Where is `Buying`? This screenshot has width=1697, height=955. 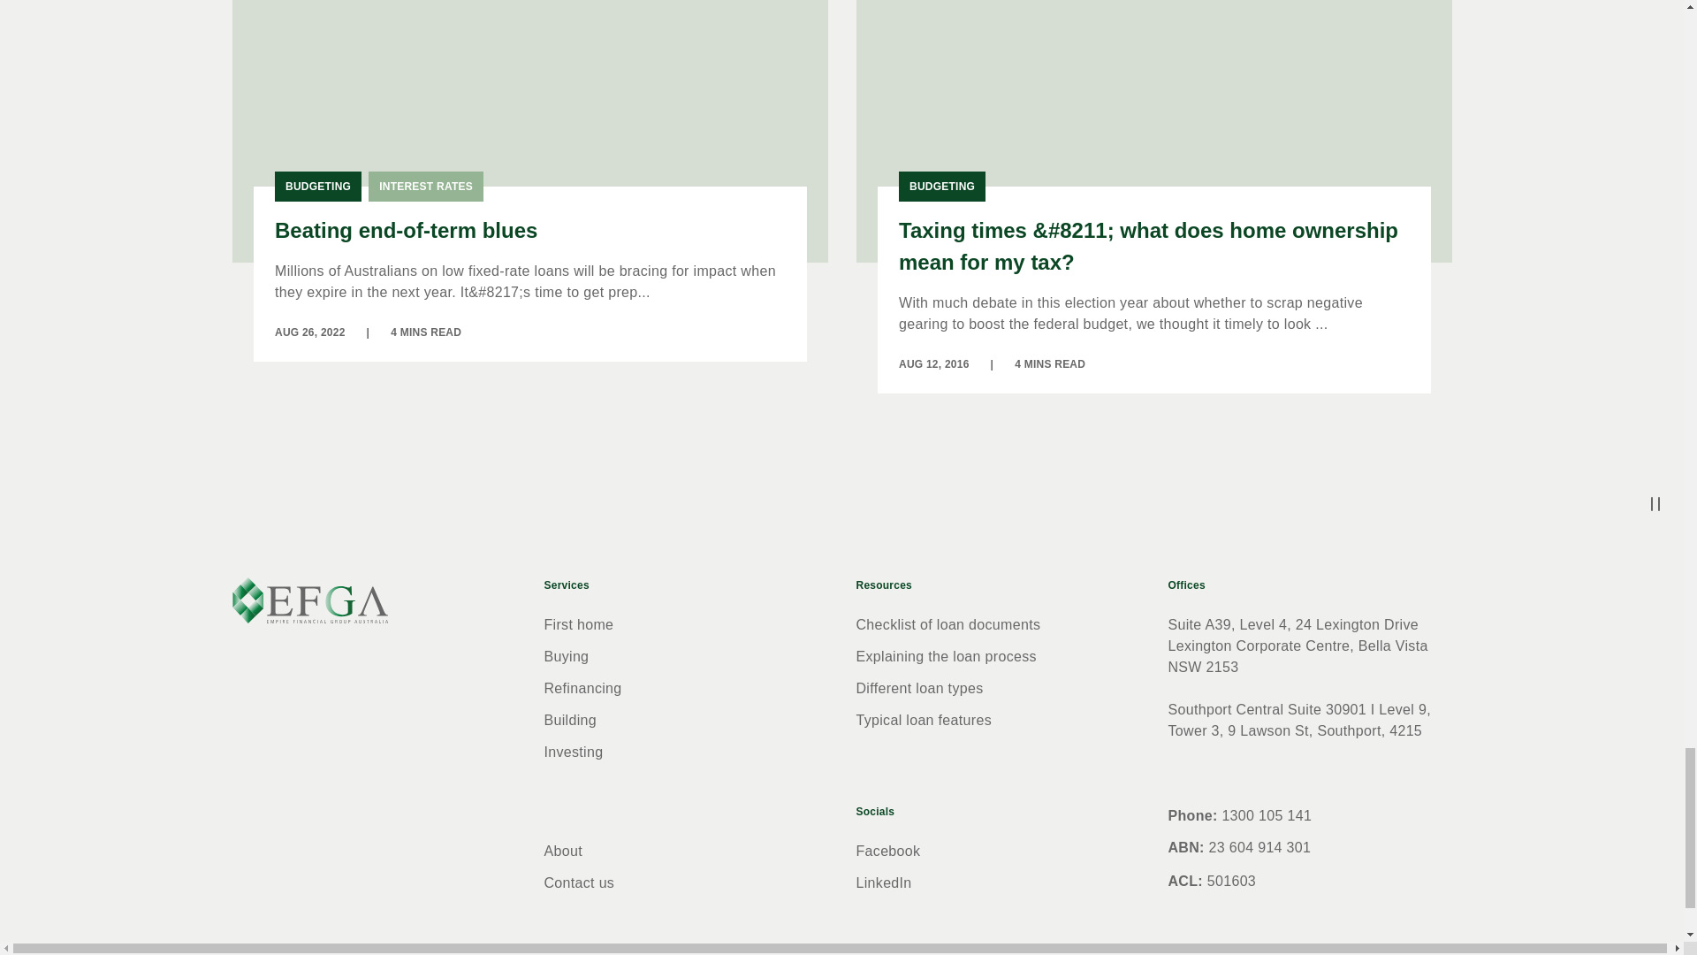
Buying is located at coordinates (567, 657).